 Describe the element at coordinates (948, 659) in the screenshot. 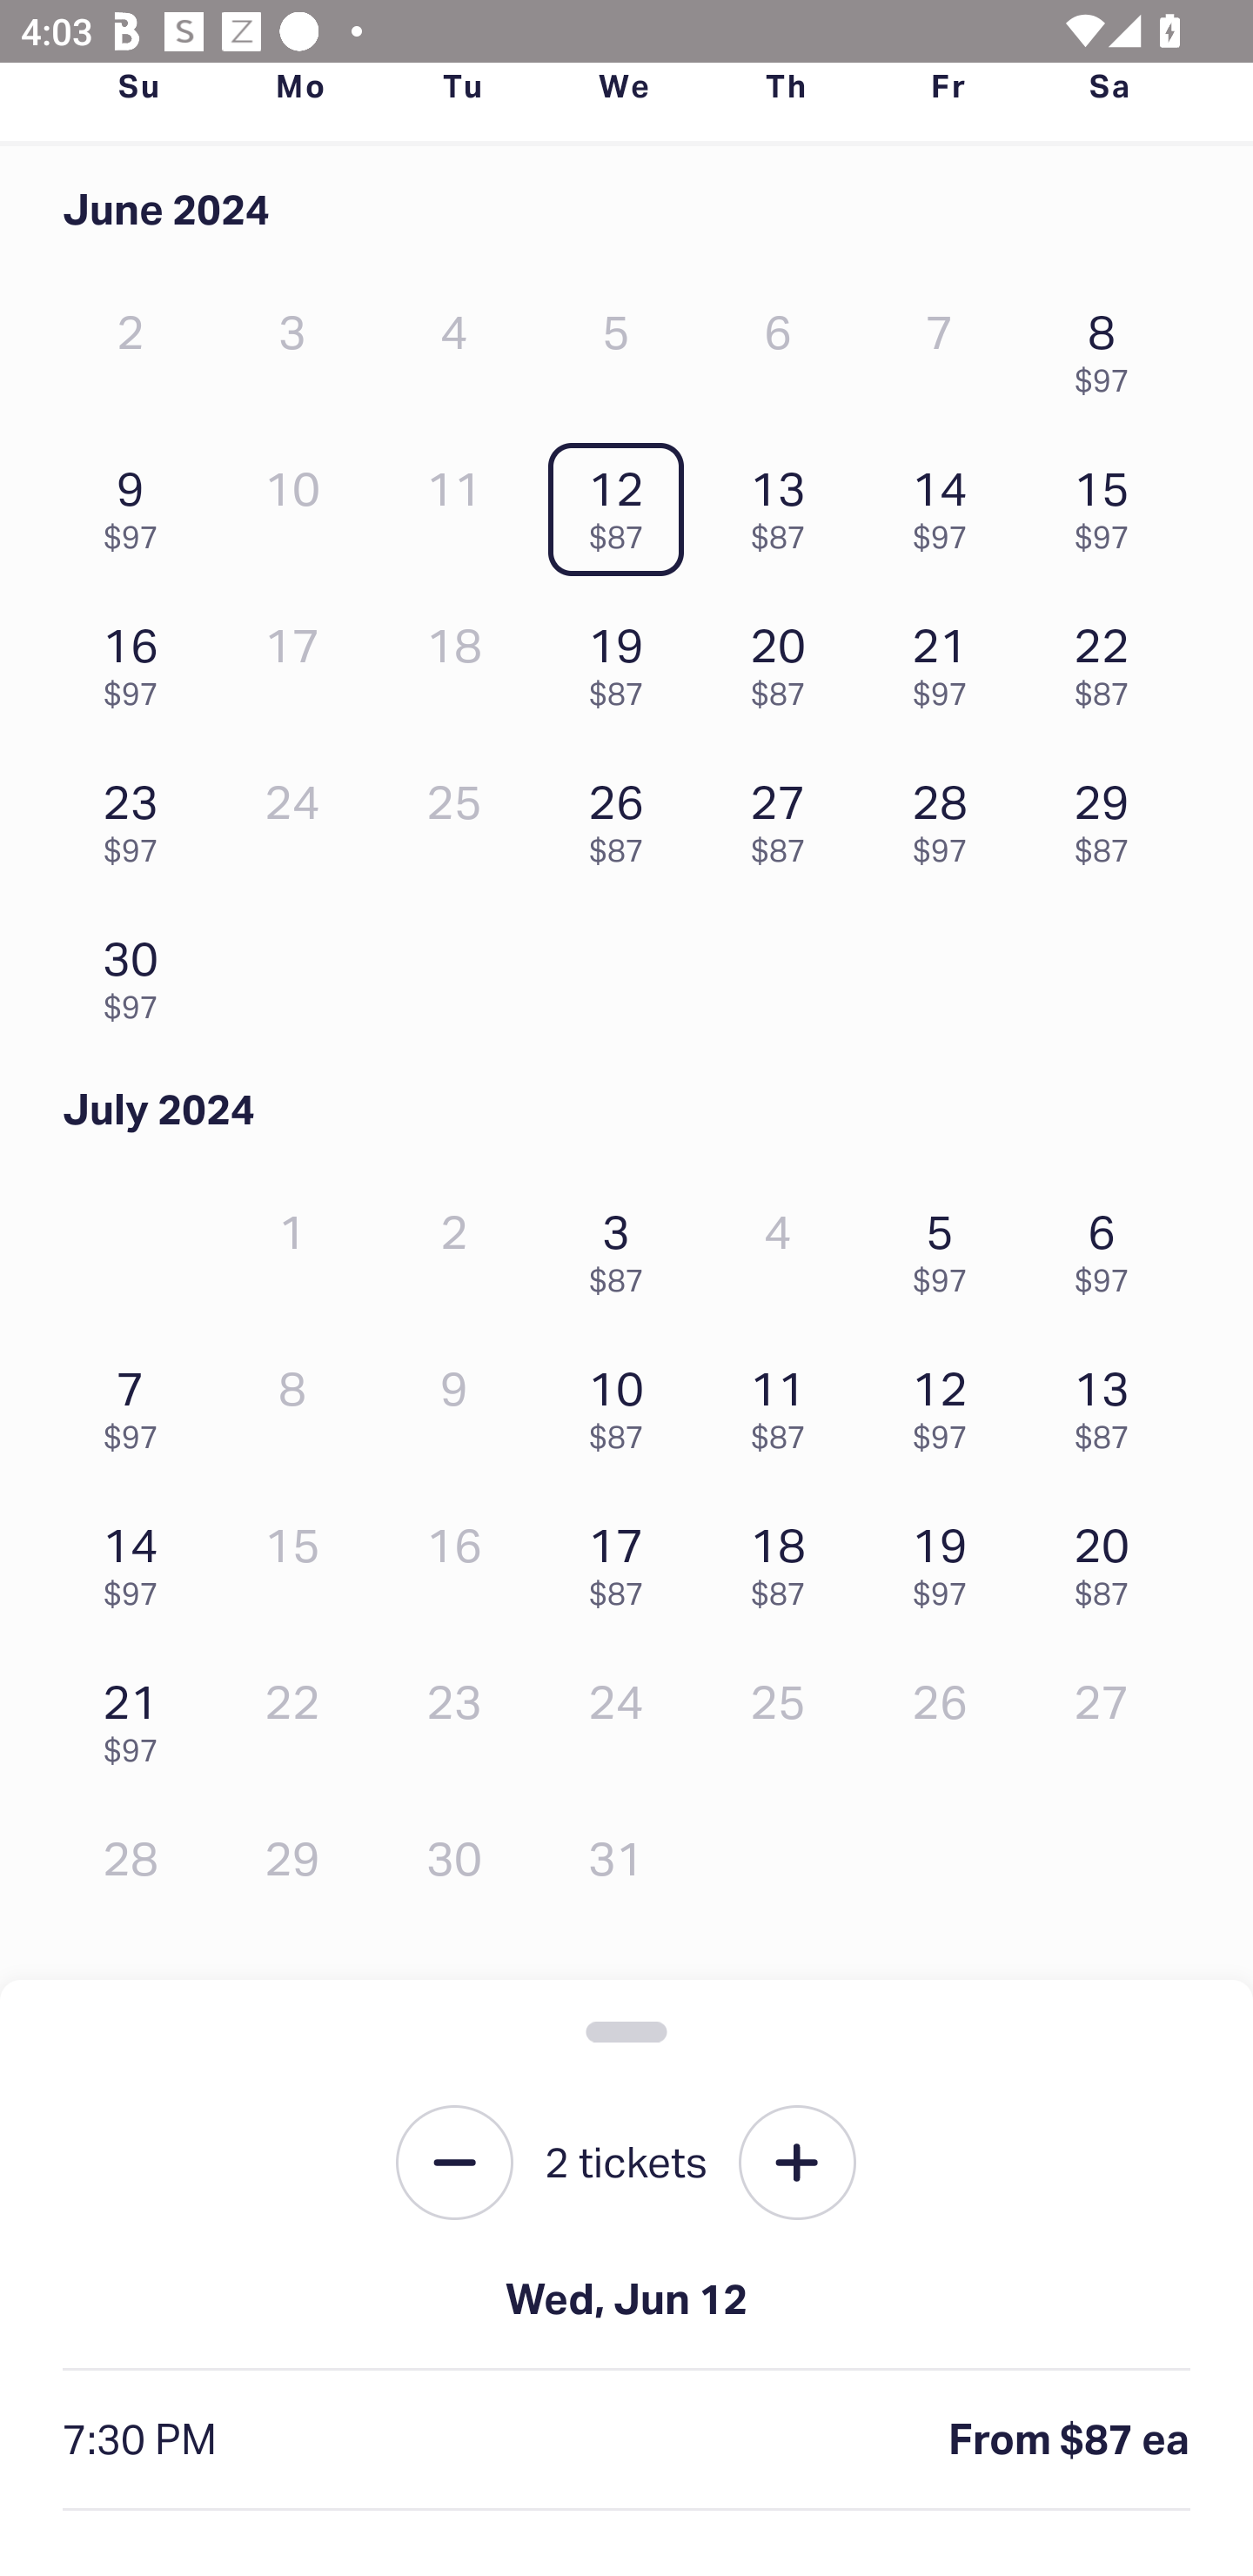

I see `21 $97` at that location.